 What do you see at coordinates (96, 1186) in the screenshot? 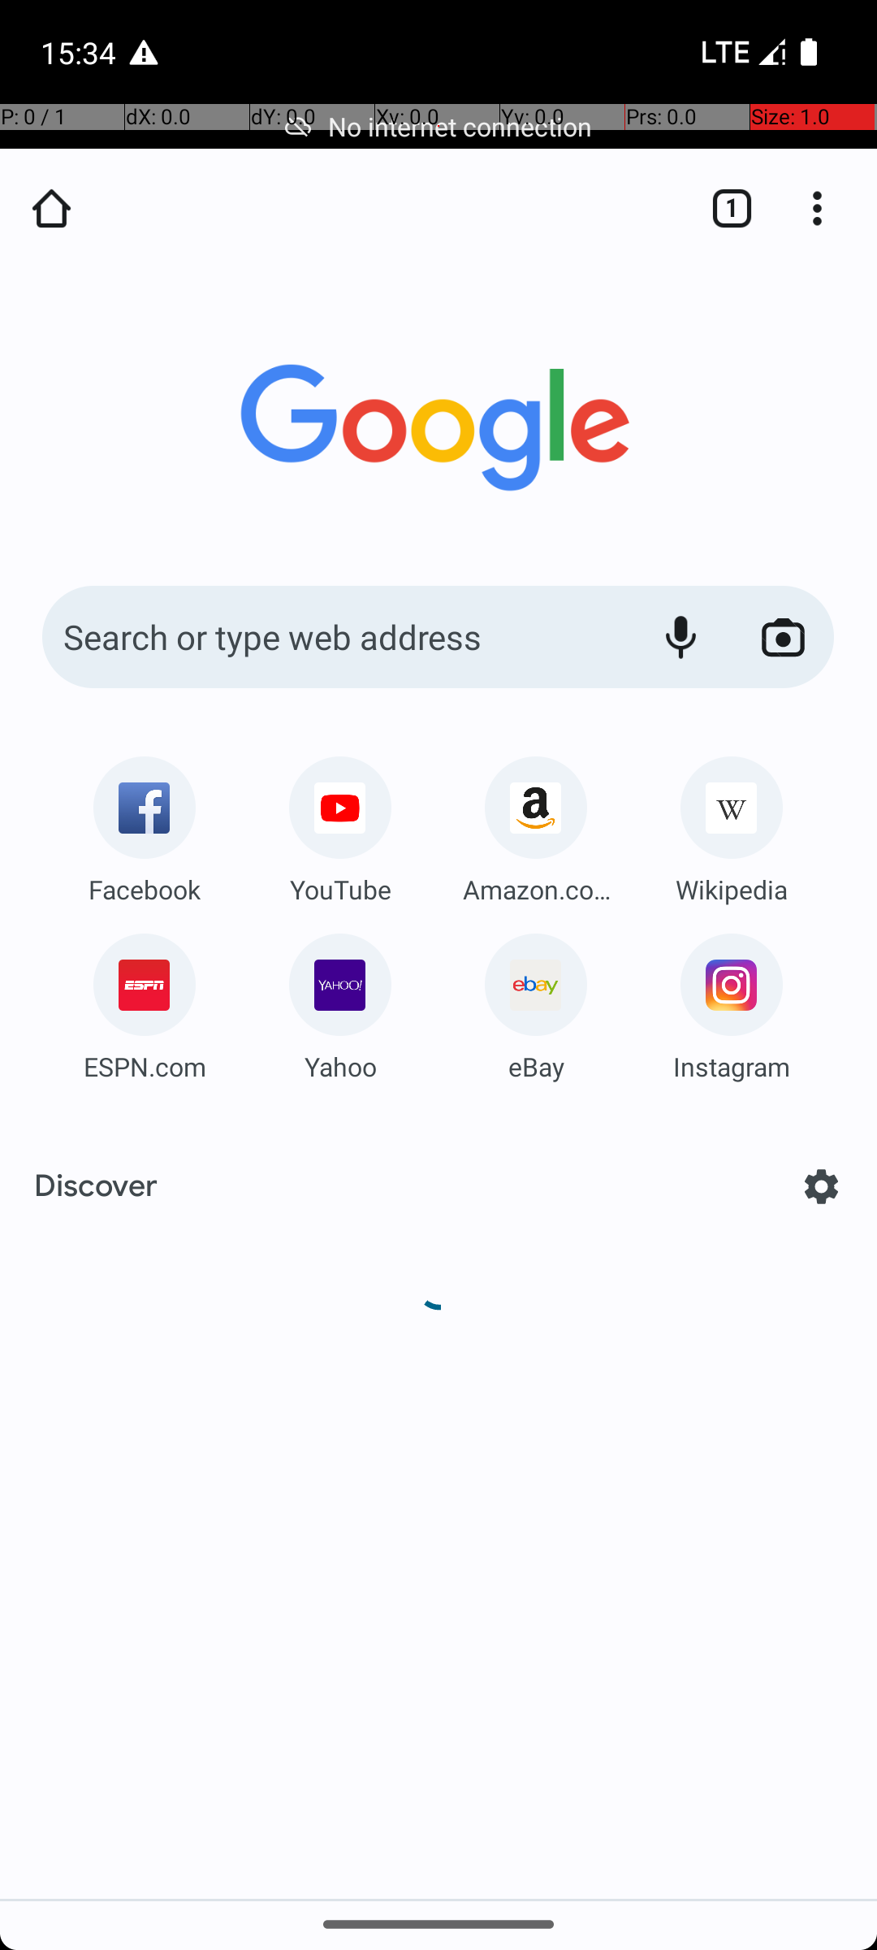
I see `Discover` at bounding box center [96, 1186].